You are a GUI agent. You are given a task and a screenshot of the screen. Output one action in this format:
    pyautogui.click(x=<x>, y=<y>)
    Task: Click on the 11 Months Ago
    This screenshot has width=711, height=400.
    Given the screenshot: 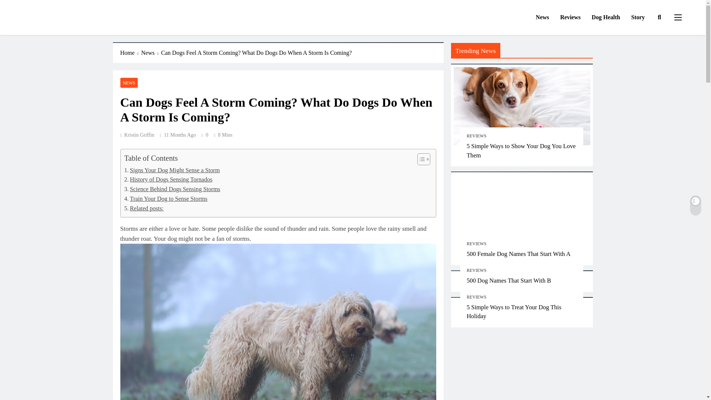 What is the action you would take?
    pyautogui.click(x=180, y=135)
    